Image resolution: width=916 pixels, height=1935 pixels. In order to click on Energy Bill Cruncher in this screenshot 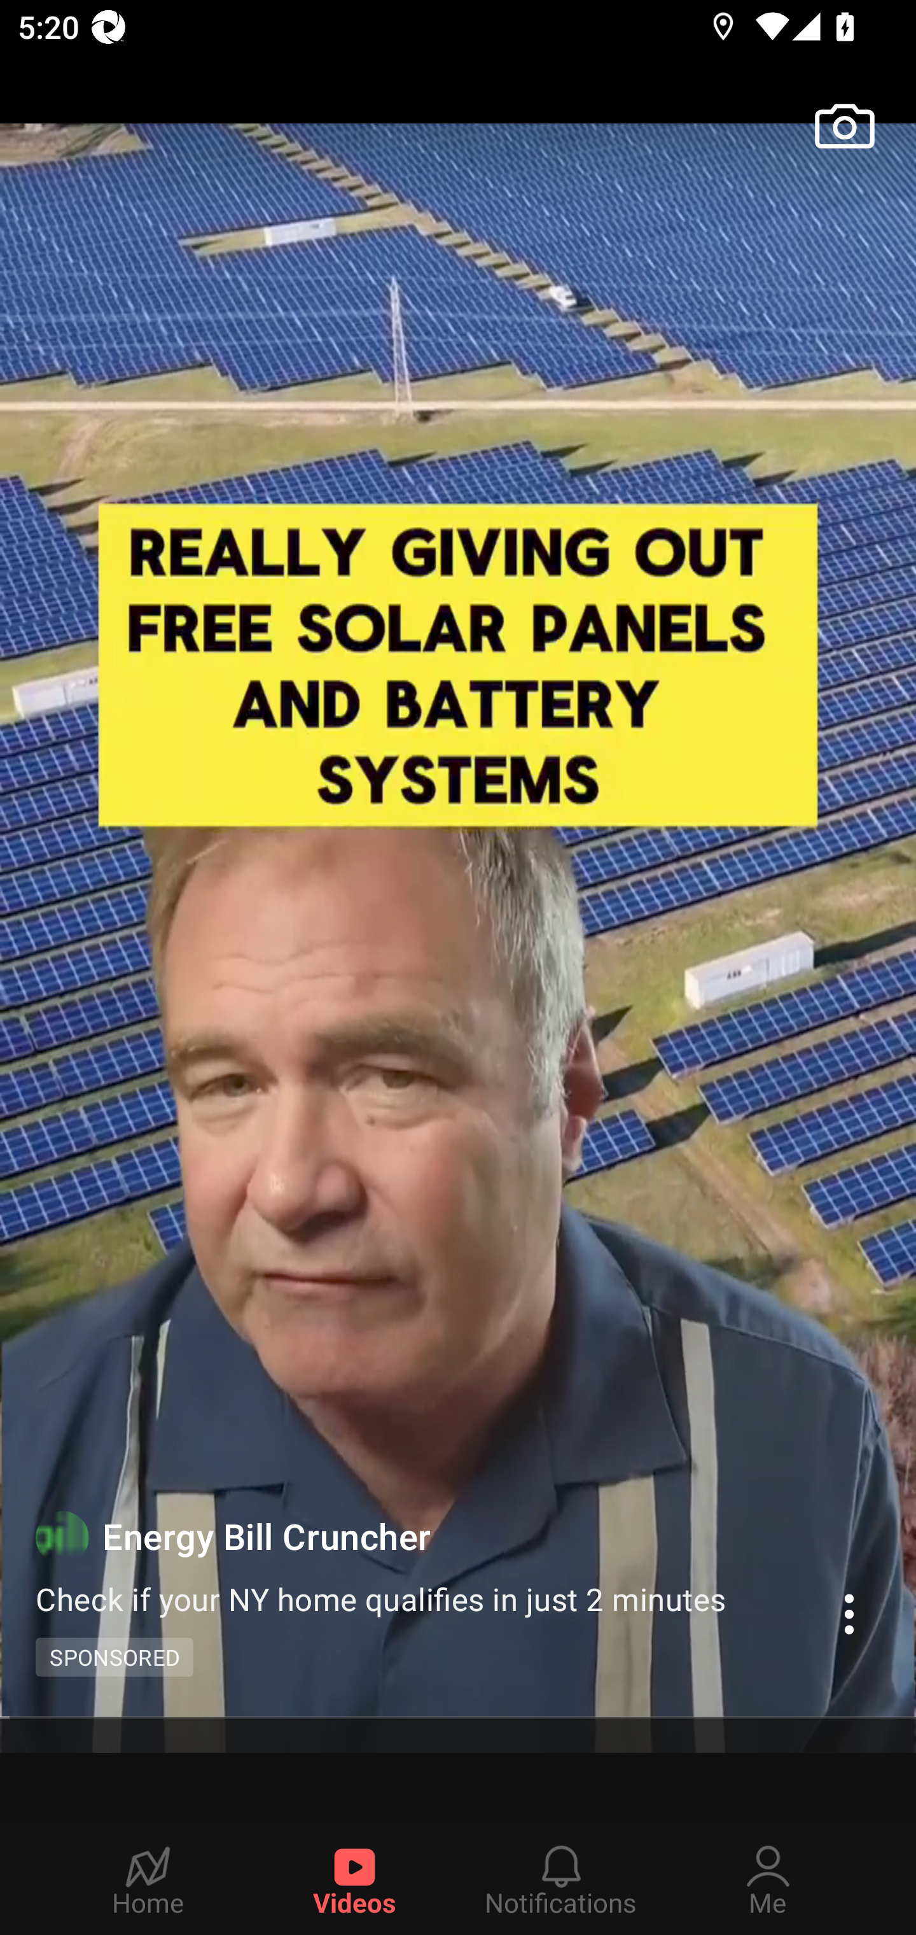, I will do `click(424, 1535)`.